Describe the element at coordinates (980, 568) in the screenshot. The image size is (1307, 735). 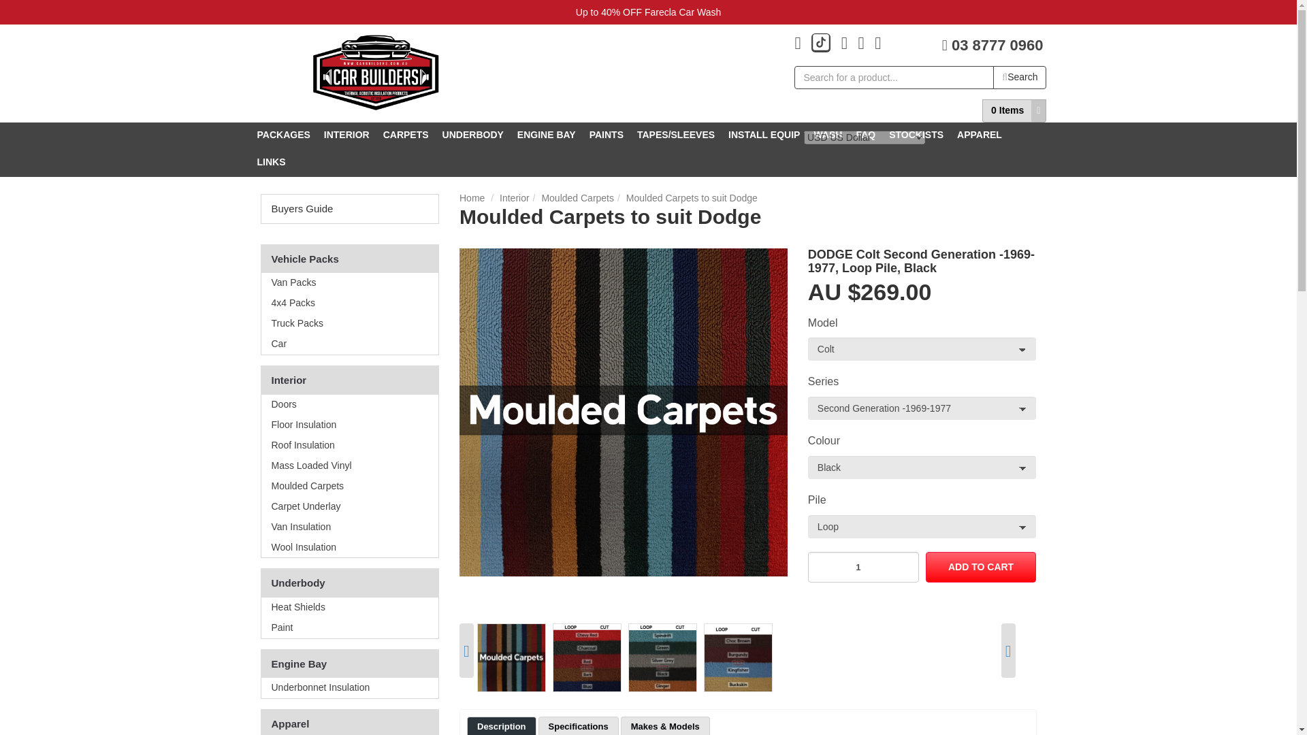
I see `Add to Cart` at that location.